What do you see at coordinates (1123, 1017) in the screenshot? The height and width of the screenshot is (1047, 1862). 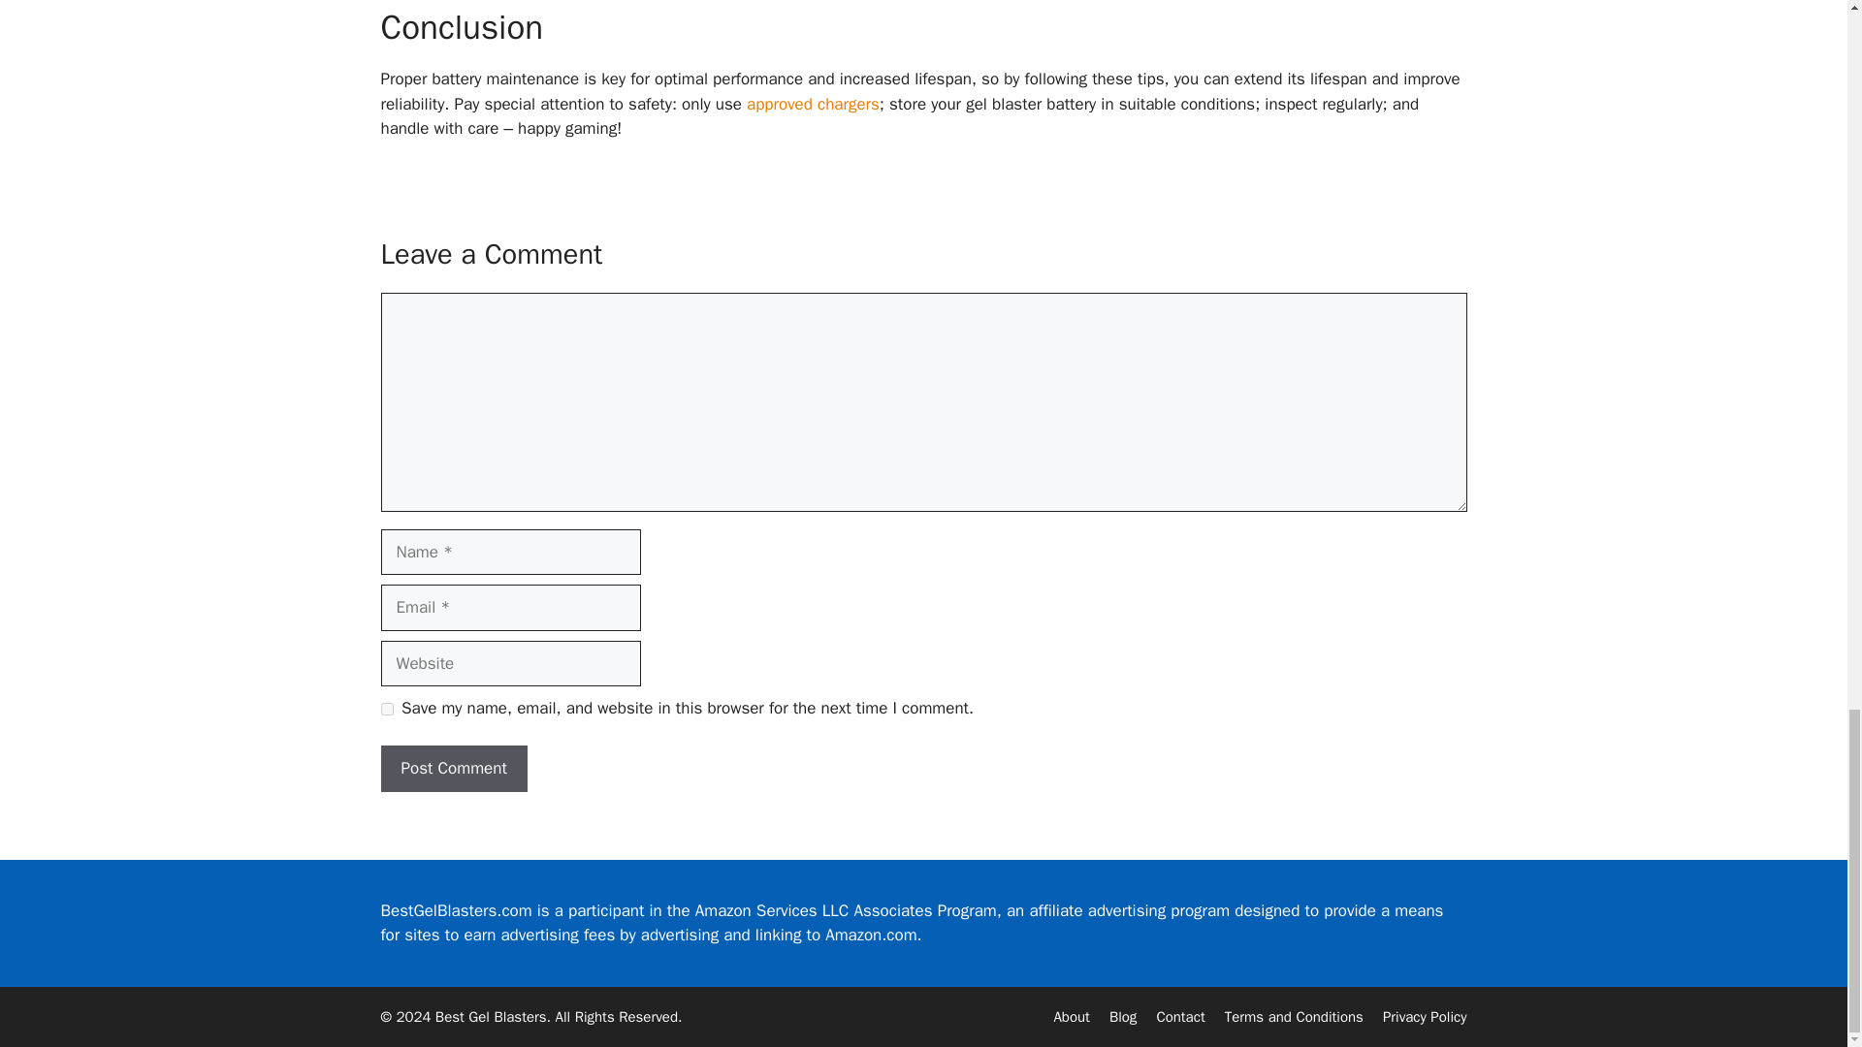 I see `Blog` at bounding box center [1123, 1017].